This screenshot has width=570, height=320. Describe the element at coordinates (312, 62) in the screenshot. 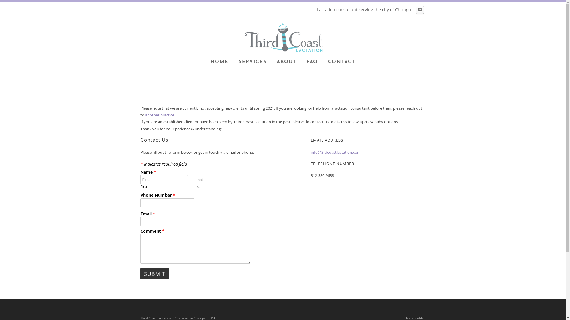

I see `FAQ` at that location.